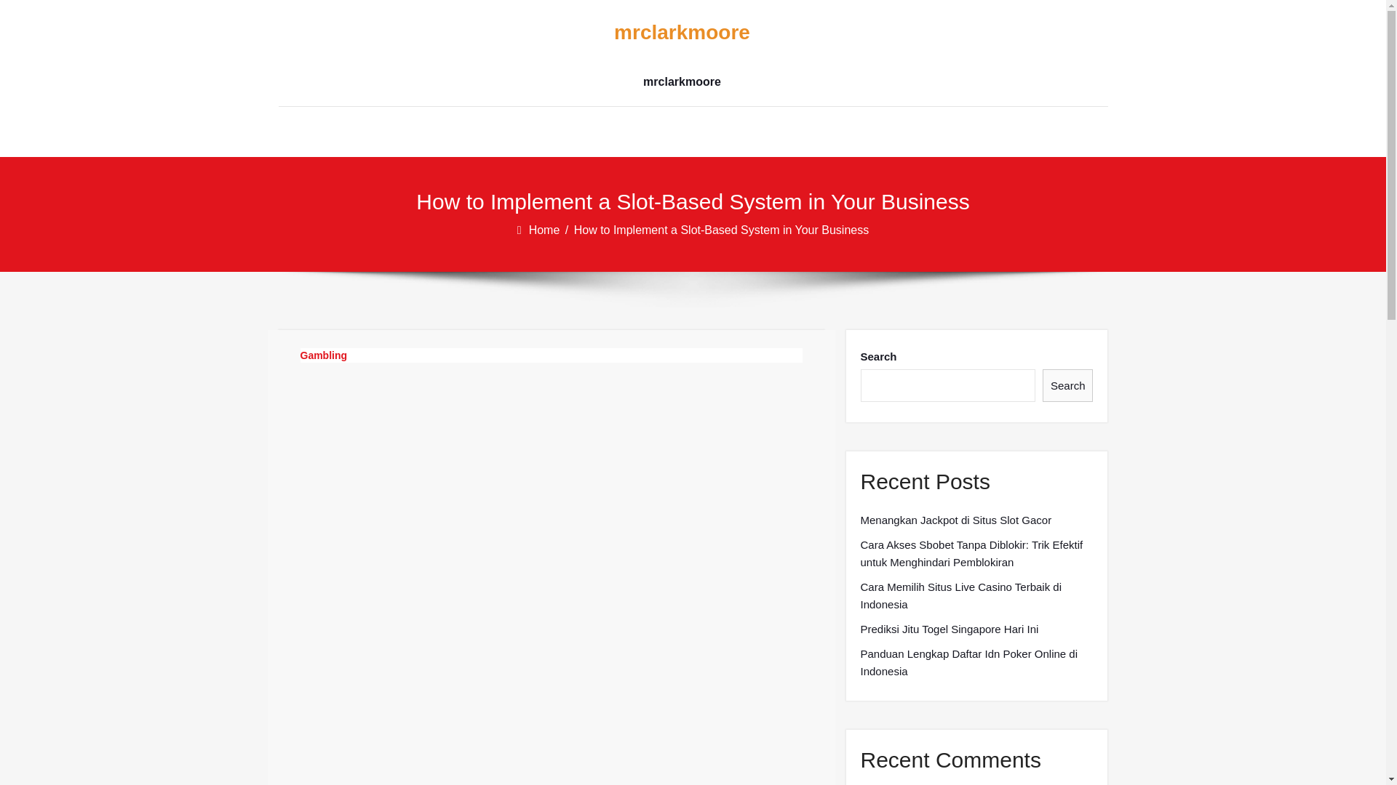 Image resolution: width=1397 pixels, height=785 pixels. I want to click on Menangkan Jackpot di Situs Slot Gacor, so click(956, 520).